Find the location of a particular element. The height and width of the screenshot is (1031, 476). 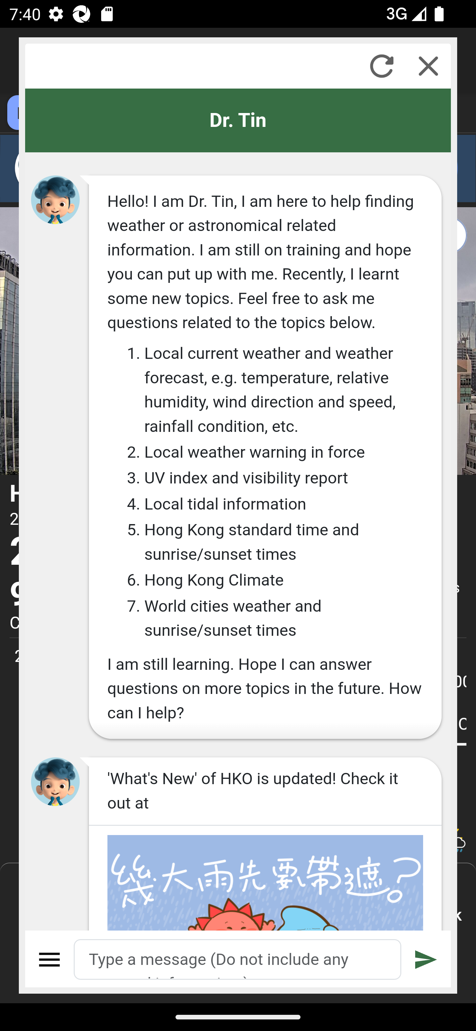

Refresh is located at coordinates (381, 66).